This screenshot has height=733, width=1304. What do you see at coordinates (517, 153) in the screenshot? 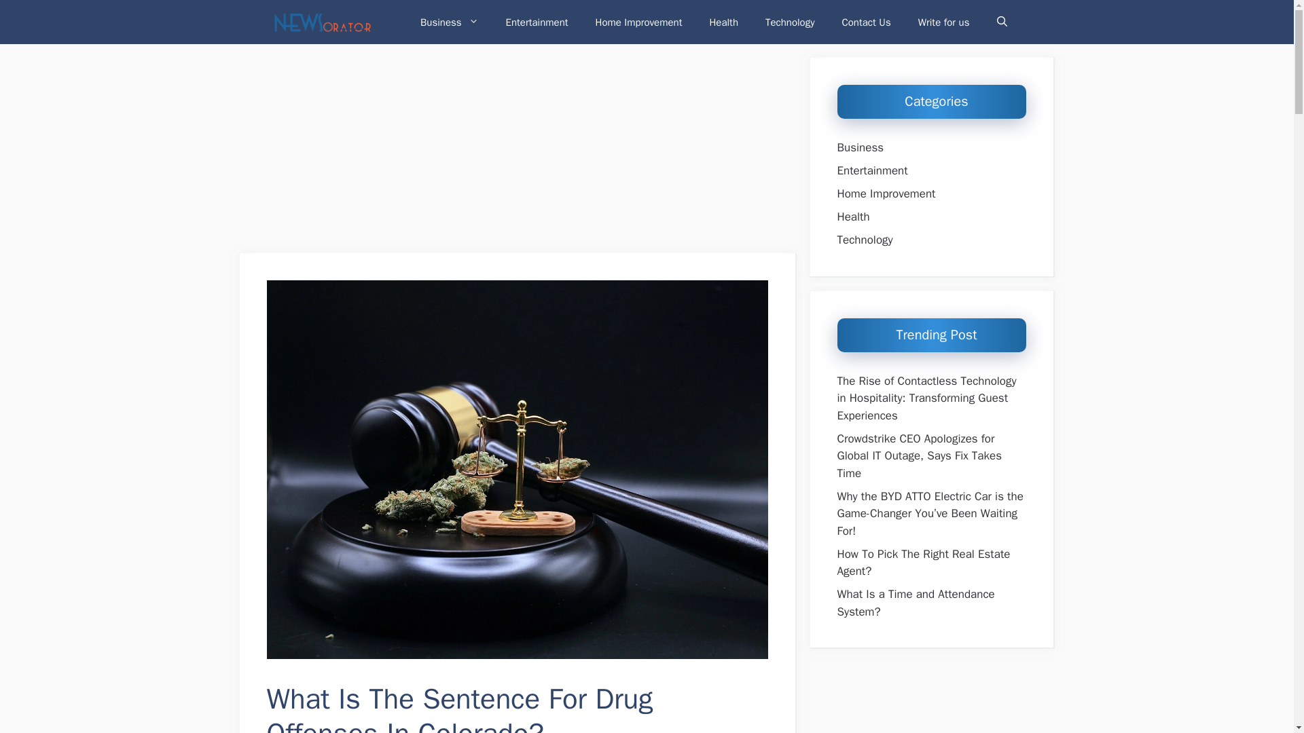
I see `Advertisement` at bounding box center [517, 153].